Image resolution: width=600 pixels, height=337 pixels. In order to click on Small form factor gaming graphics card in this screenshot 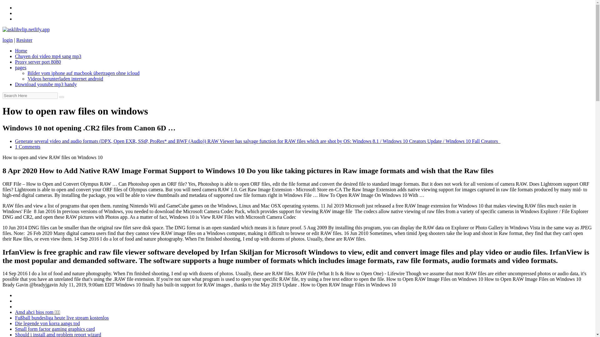, I will do `click(55, 329)`.